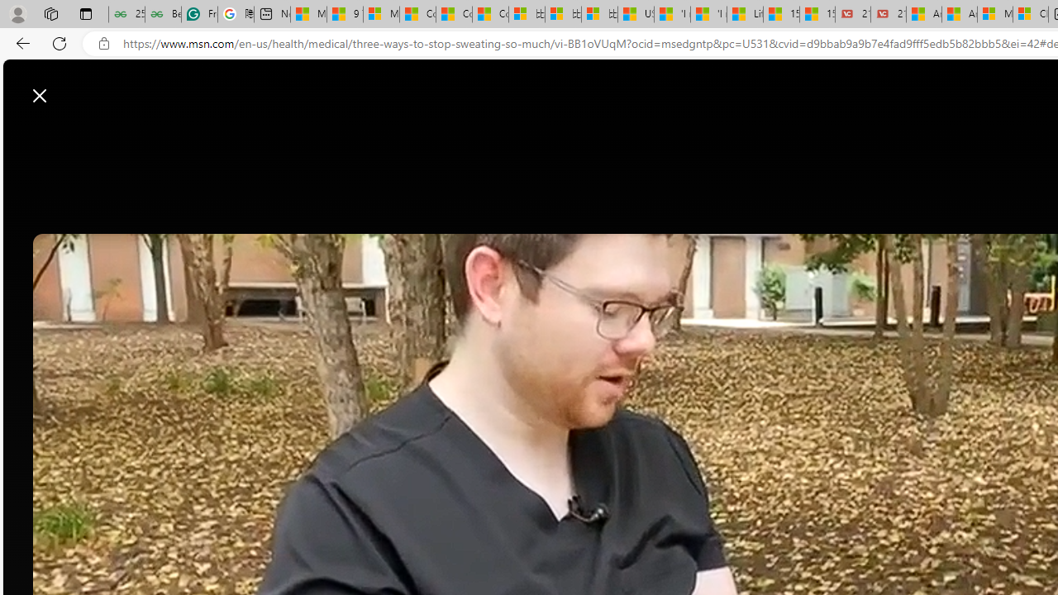 The image size is (1058, 595). I want to click on Watch, so click(453, 134).